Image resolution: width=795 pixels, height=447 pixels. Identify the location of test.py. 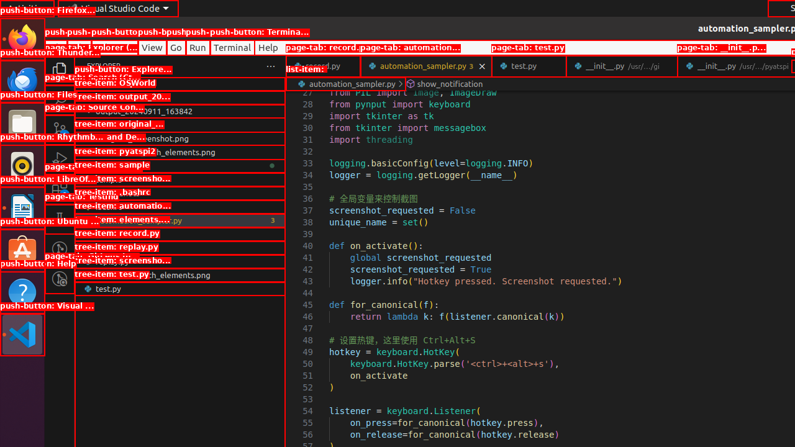
(180, 289).